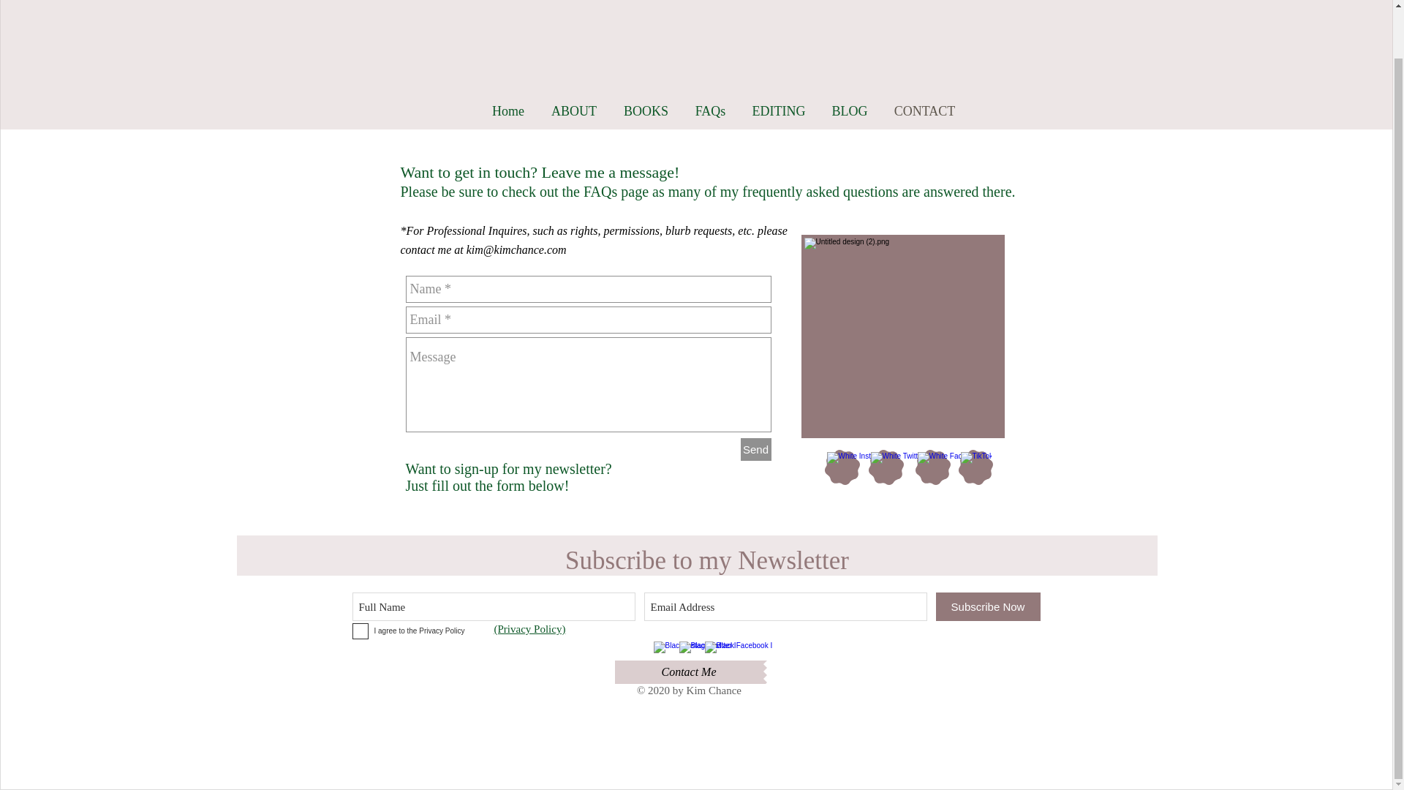 Image resolution: width=1404 pixels, height=790 pixels. I want to click on EDITING, so click(778, 111).